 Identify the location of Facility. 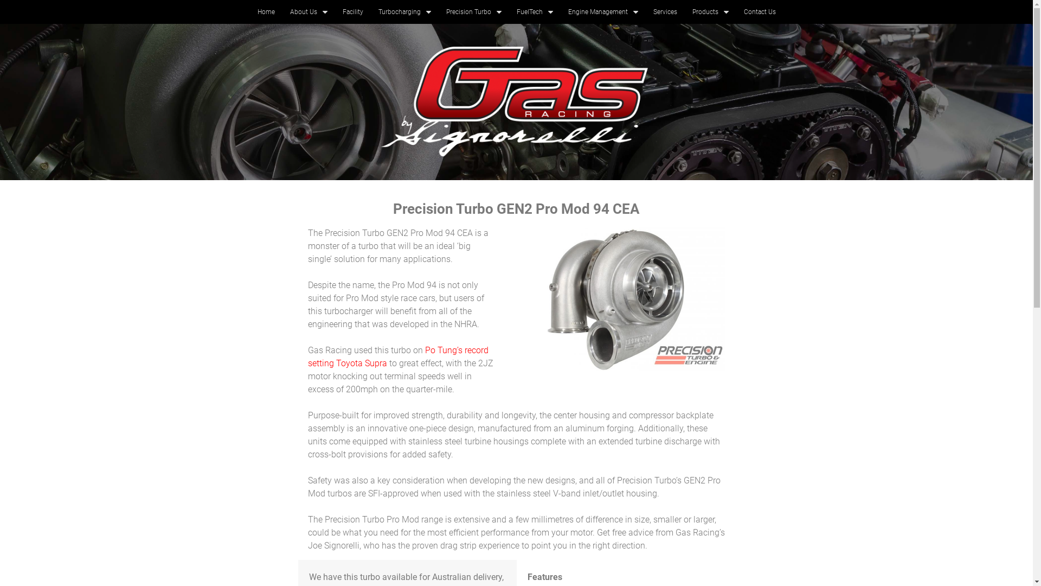
(353, 12).